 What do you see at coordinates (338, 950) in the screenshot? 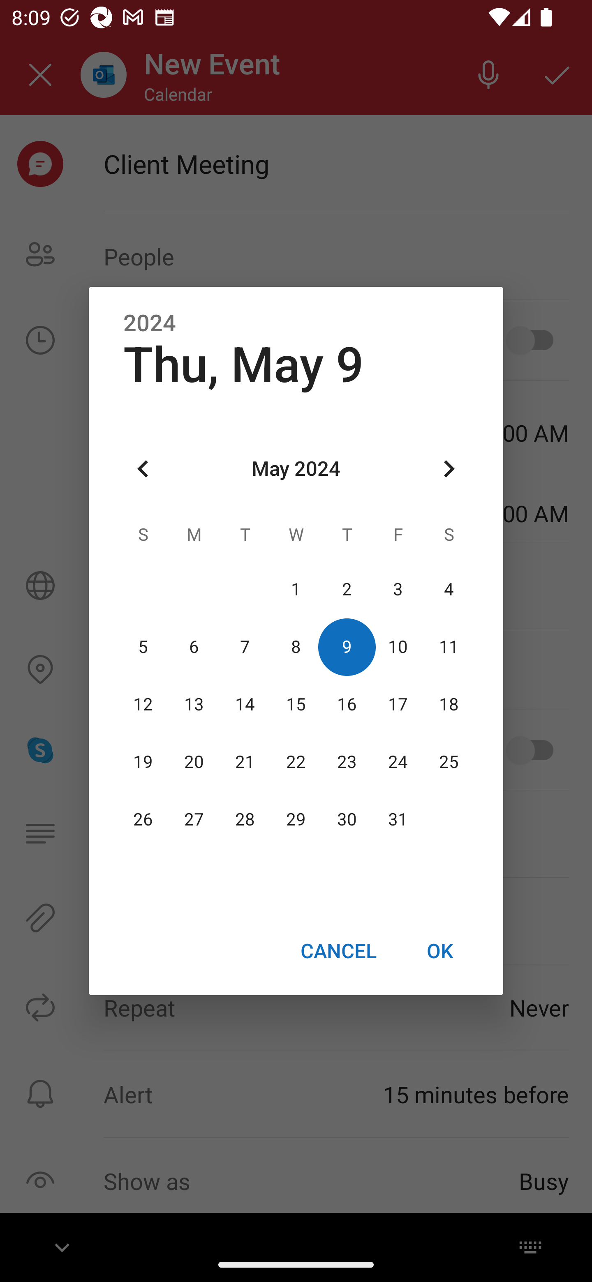
I see `CANCEL` at bounding box center [338, 950].